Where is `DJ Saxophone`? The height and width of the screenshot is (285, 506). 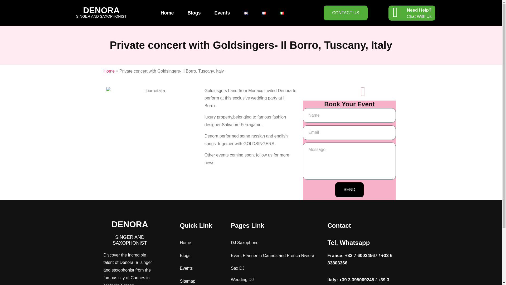 DJ Saxophone is located at coordinates (245, 243).